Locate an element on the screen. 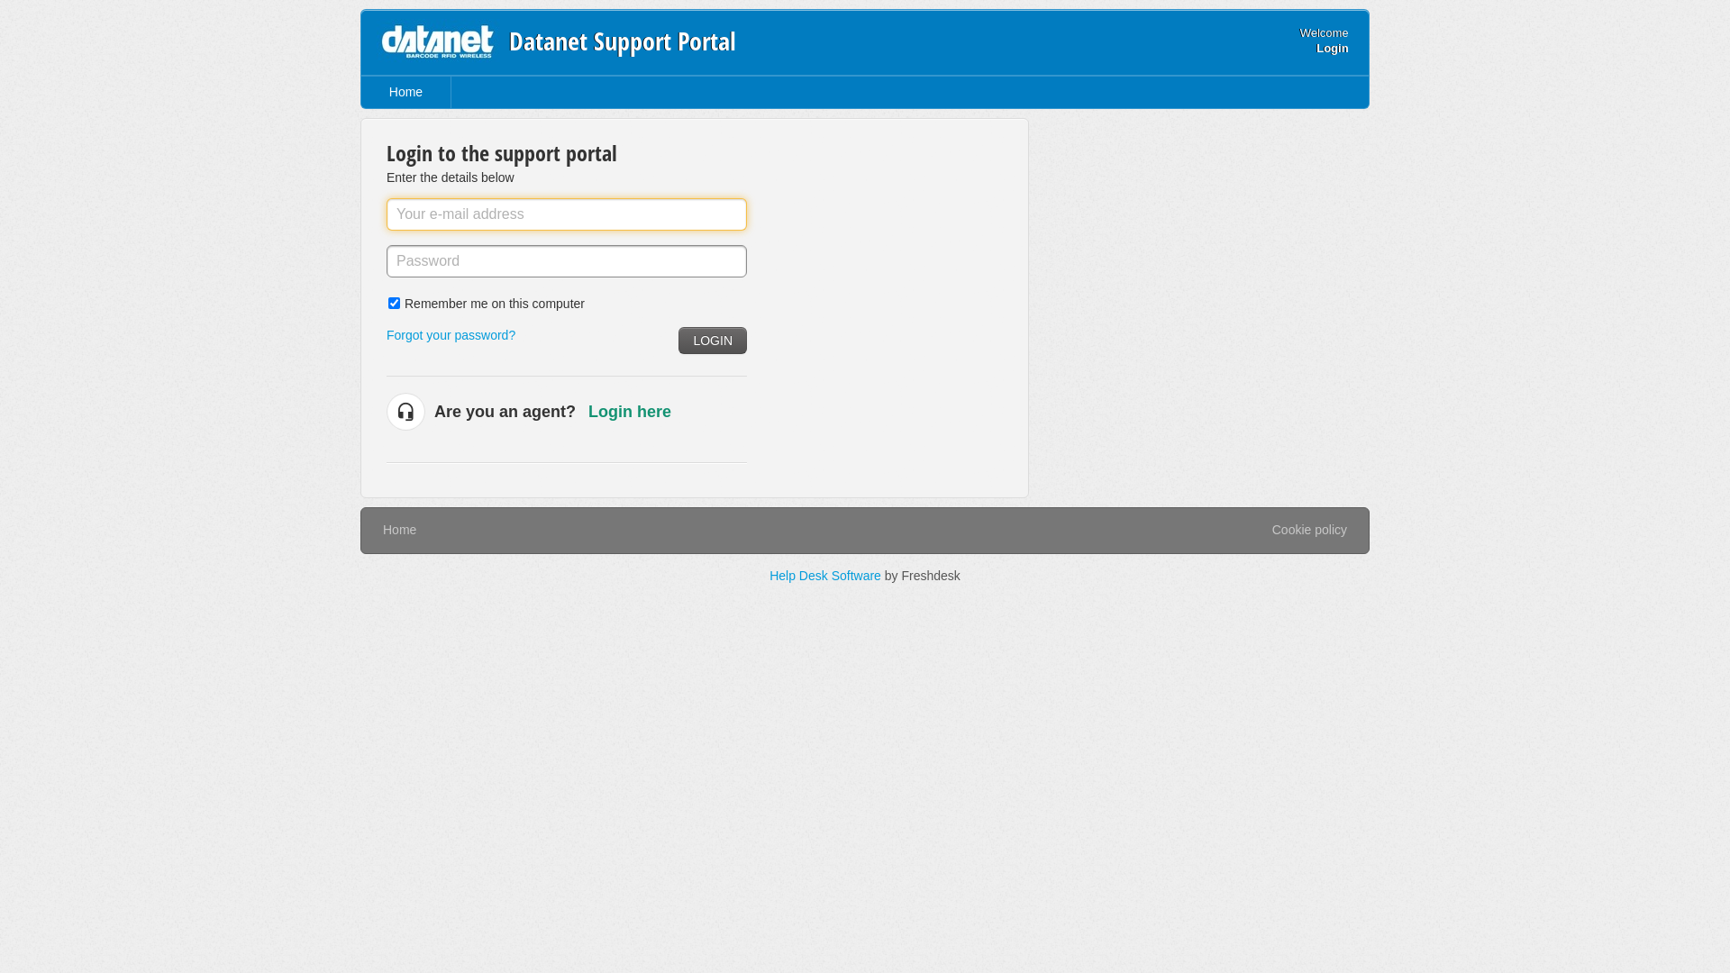 This screenshot has height=973, width=1730. Login is located at coordinates (1332, 49).